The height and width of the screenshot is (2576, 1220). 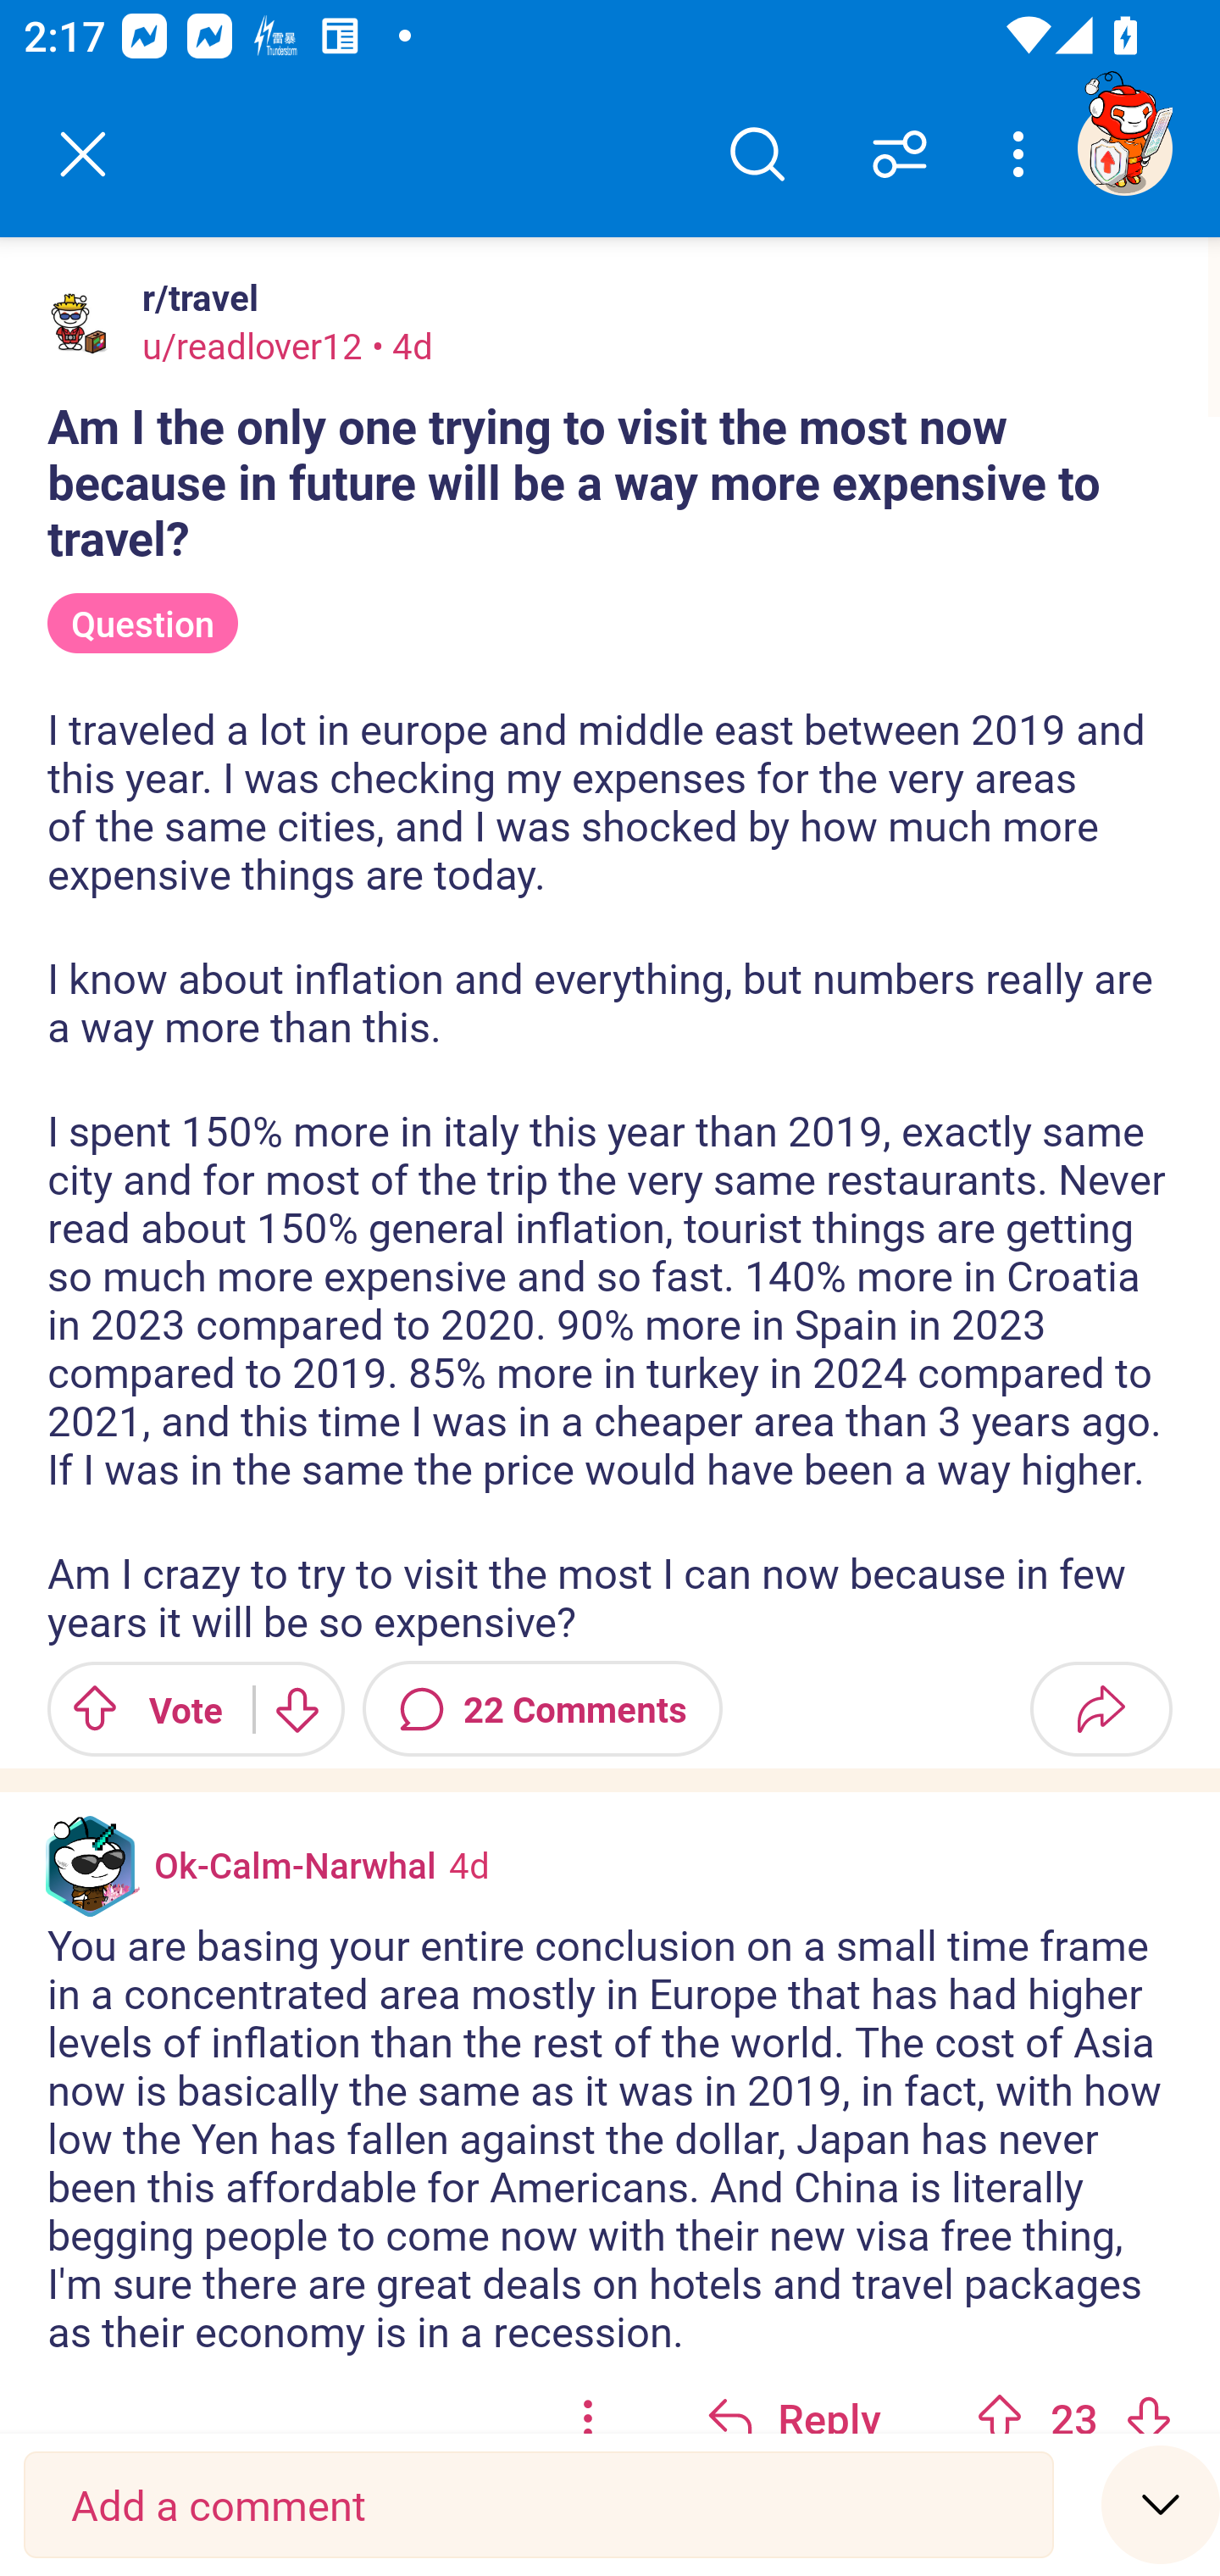 What do you see at coordinates (194, 297) in the screenshot?
I see `r/travel` at bounding box center [194, 297].